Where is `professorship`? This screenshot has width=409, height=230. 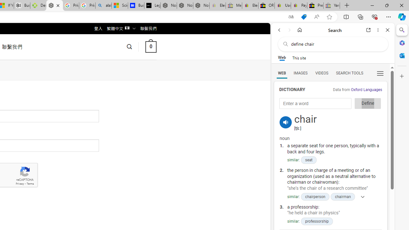
professorship is located at coordinates (316, 221).